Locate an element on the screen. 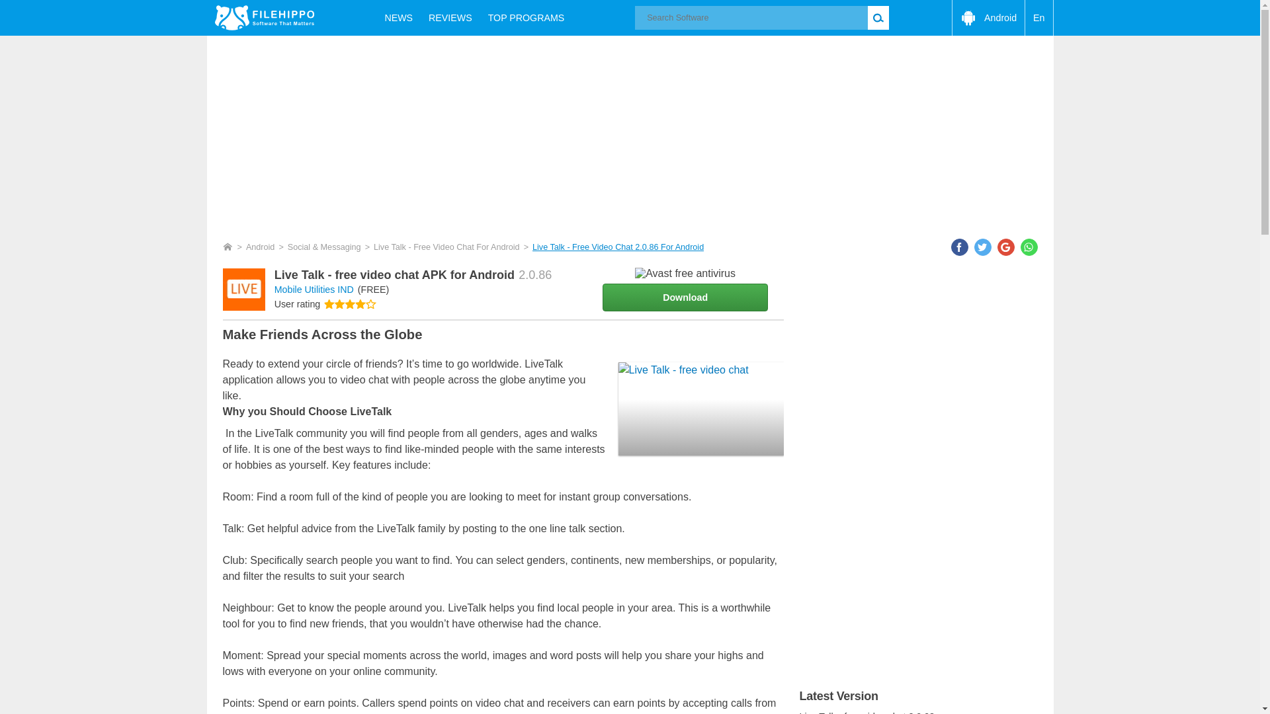 This screenshot has height=714, width=1270. TOP PROGRAMS is located at coordinates (526, 17).